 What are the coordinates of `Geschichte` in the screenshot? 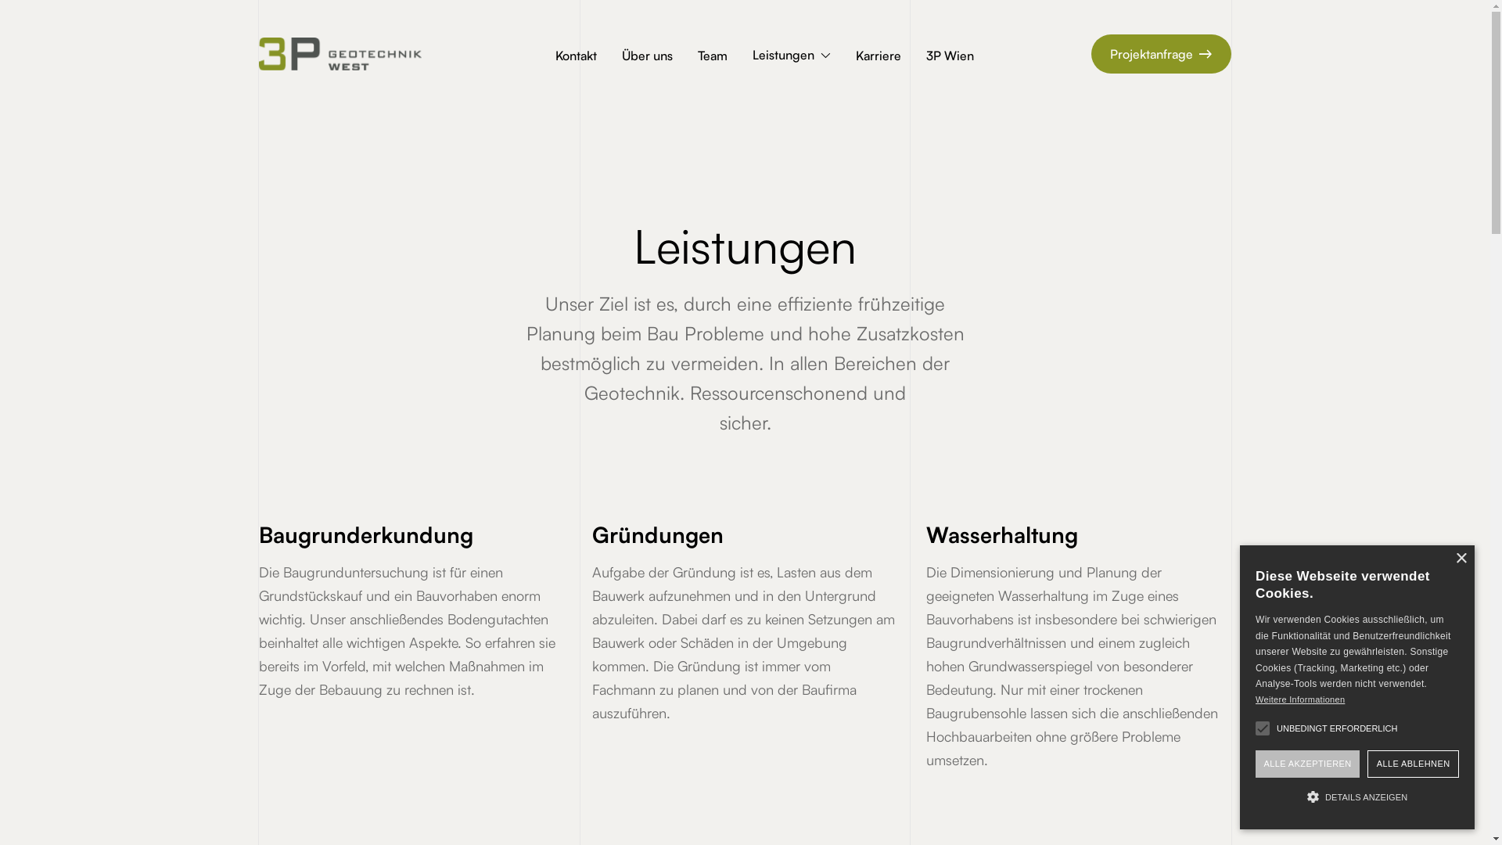 It's located at (703, 505).